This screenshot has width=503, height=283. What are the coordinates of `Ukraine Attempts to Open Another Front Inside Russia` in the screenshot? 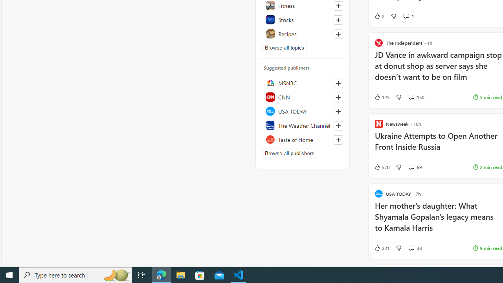 It's located at (438, 145).